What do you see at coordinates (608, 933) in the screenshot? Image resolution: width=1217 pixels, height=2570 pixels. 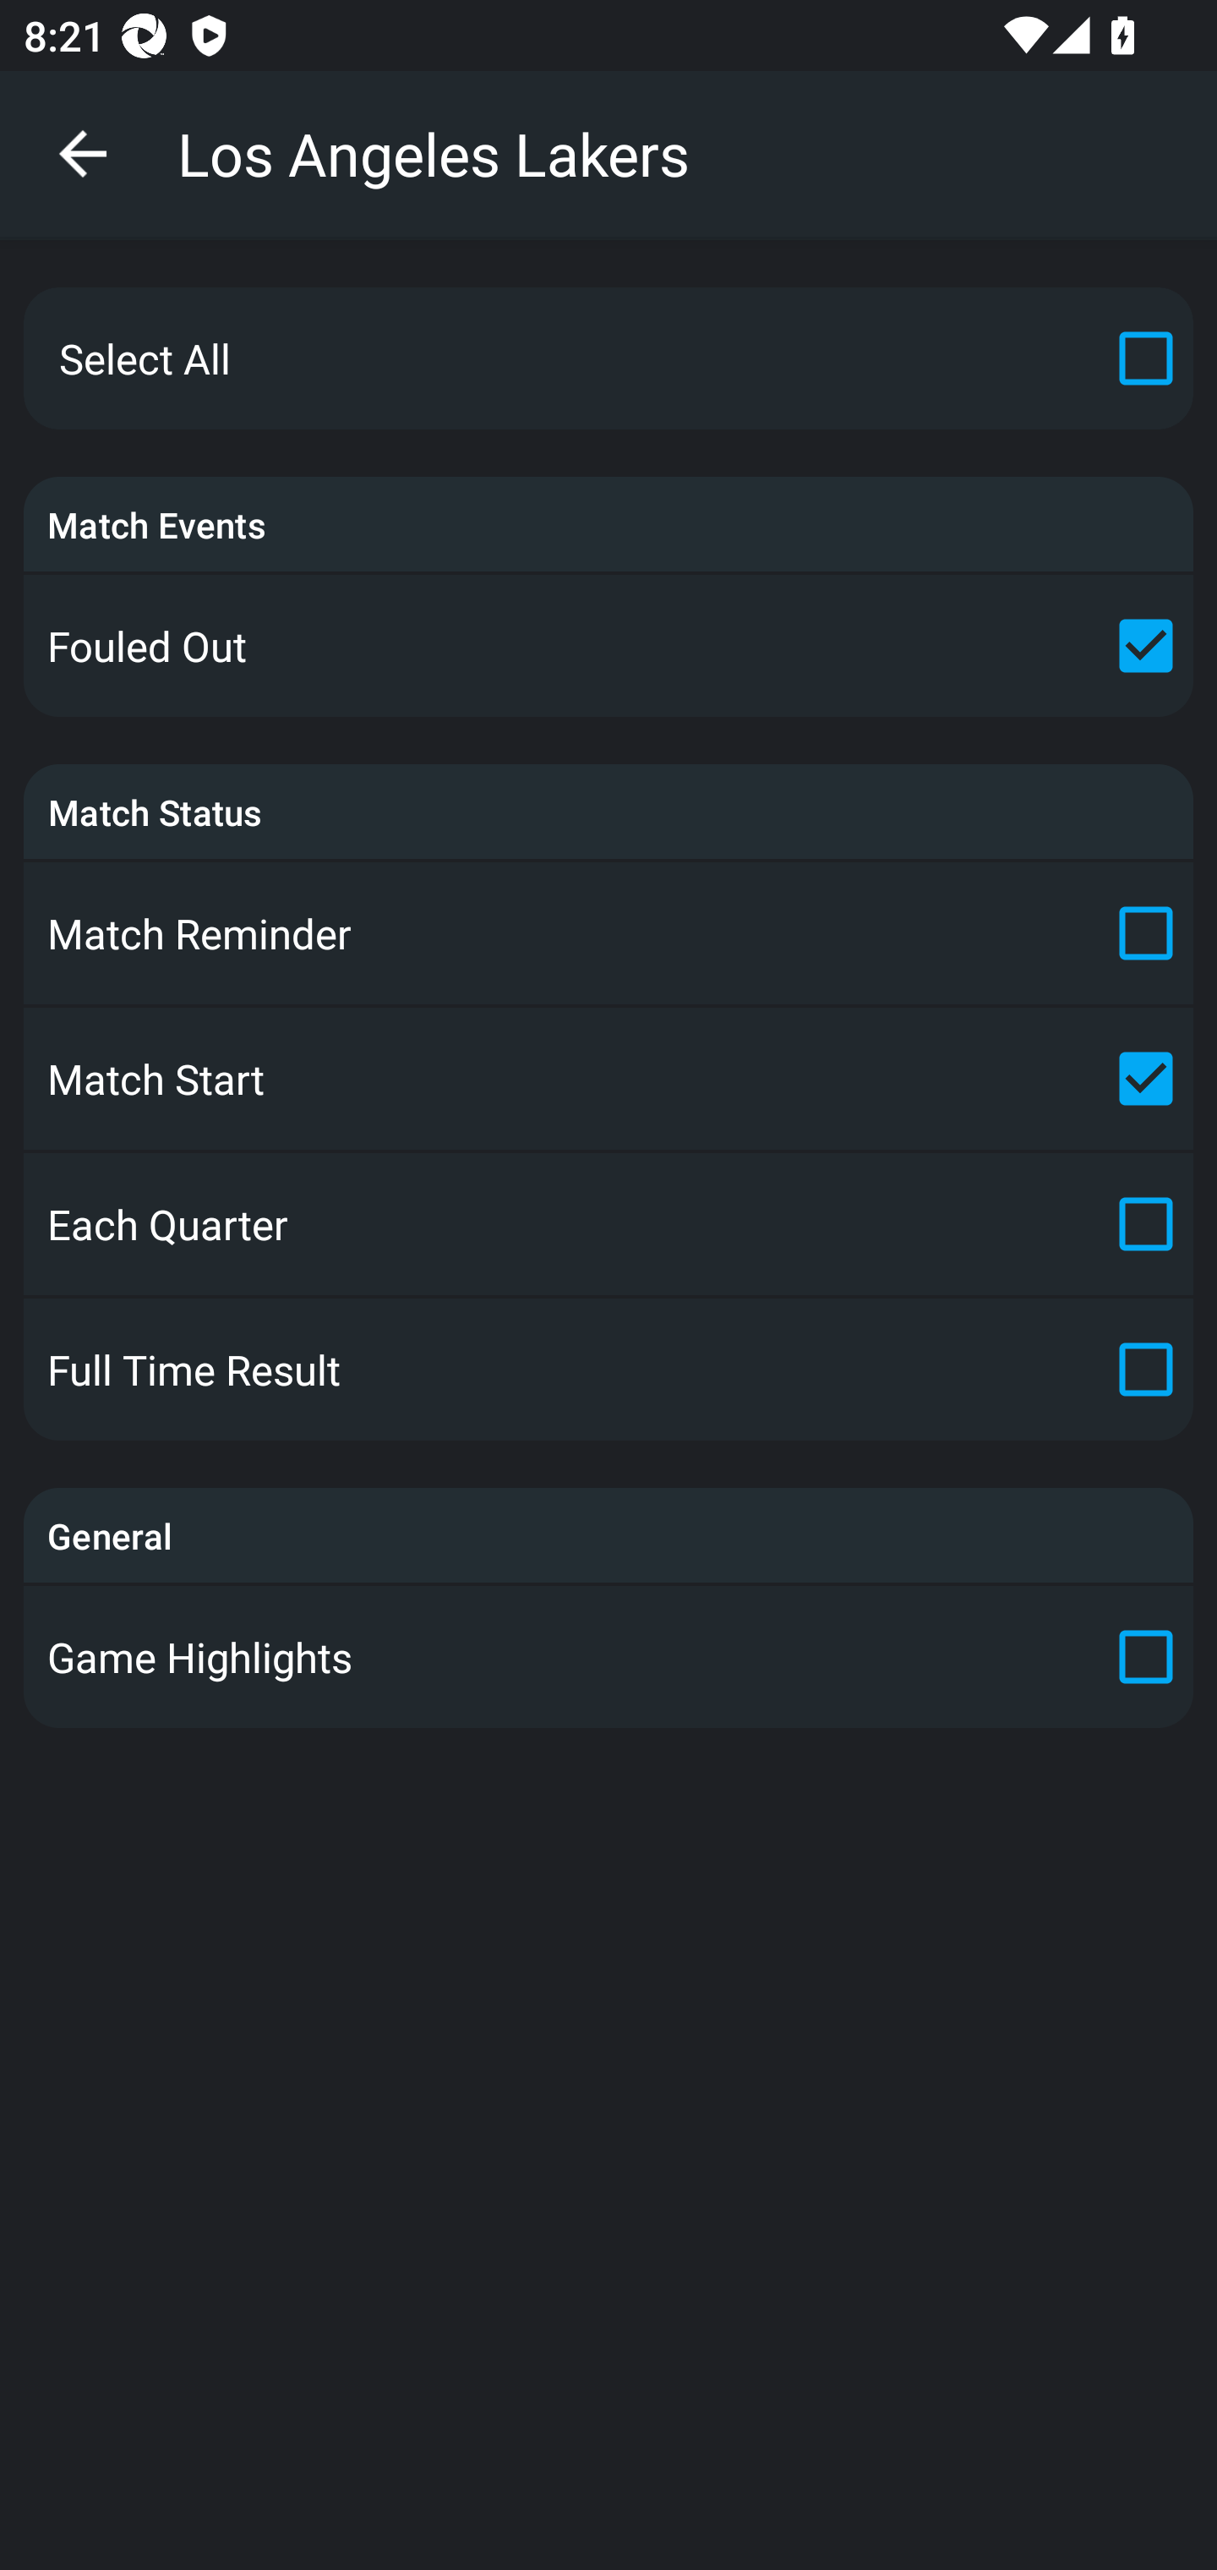 I see `Match Reminder` at bounding box center [608, 933].